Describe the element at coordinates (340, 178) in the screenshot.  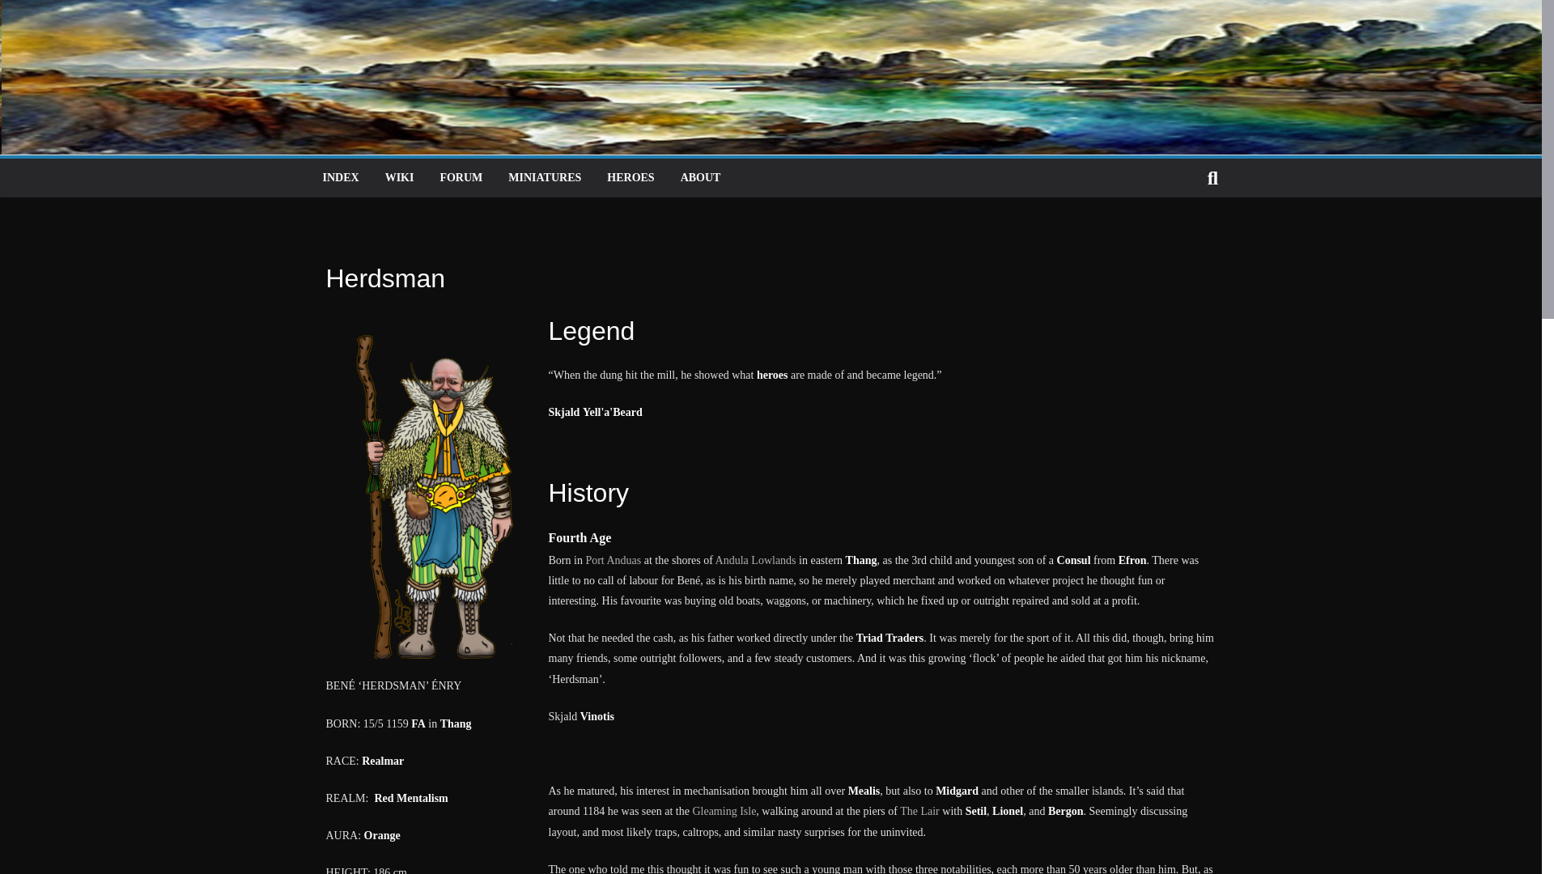
I see `INDEX` at that location.